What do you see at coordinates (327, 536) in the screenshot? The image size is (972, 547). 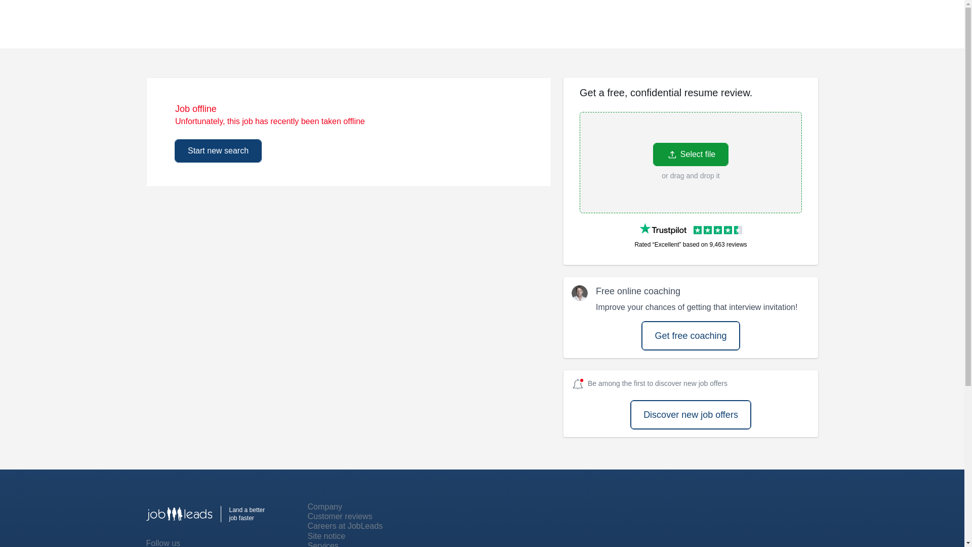 I see `Site notice` at bounding box center [327, 536].